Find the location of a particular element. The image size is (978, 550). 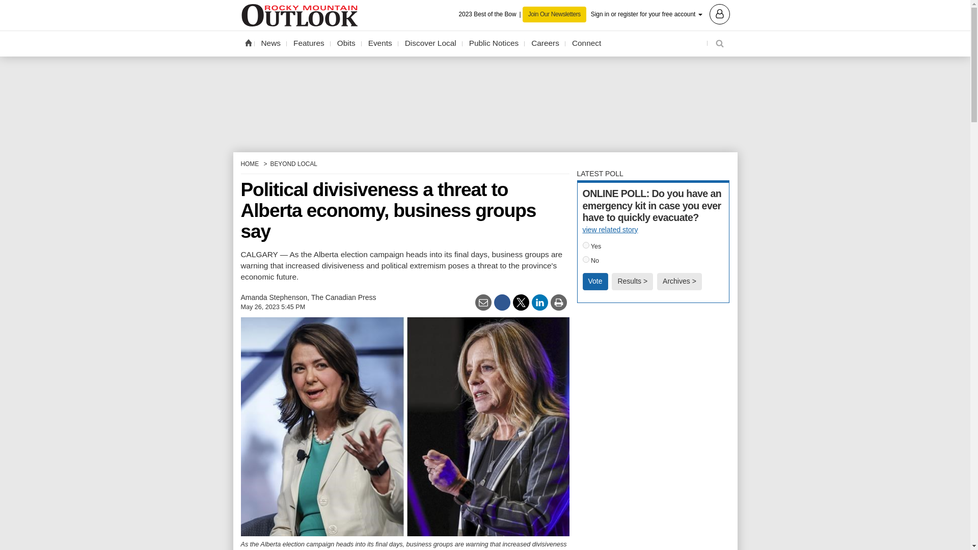

Join Our Newsletters is located at coordinates (554, 14).